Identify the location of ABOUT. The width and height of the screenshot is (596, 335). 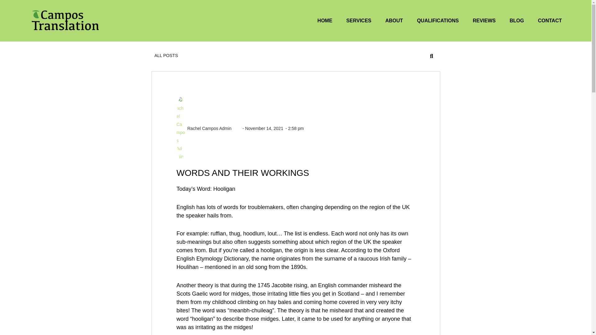
(394, 20).